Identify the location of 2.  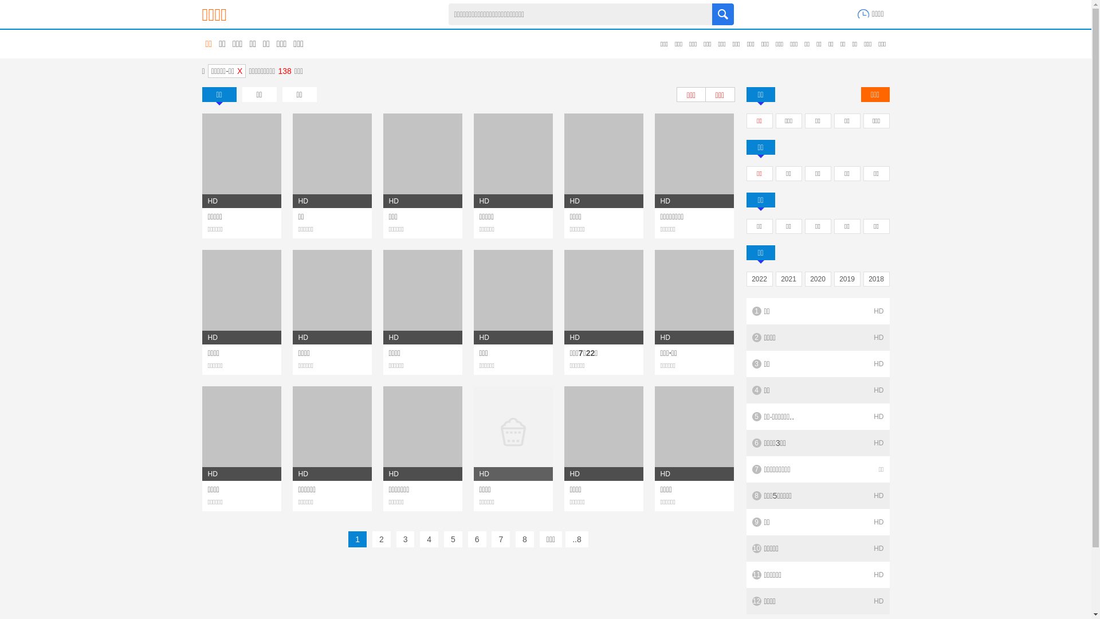
(382, 539).